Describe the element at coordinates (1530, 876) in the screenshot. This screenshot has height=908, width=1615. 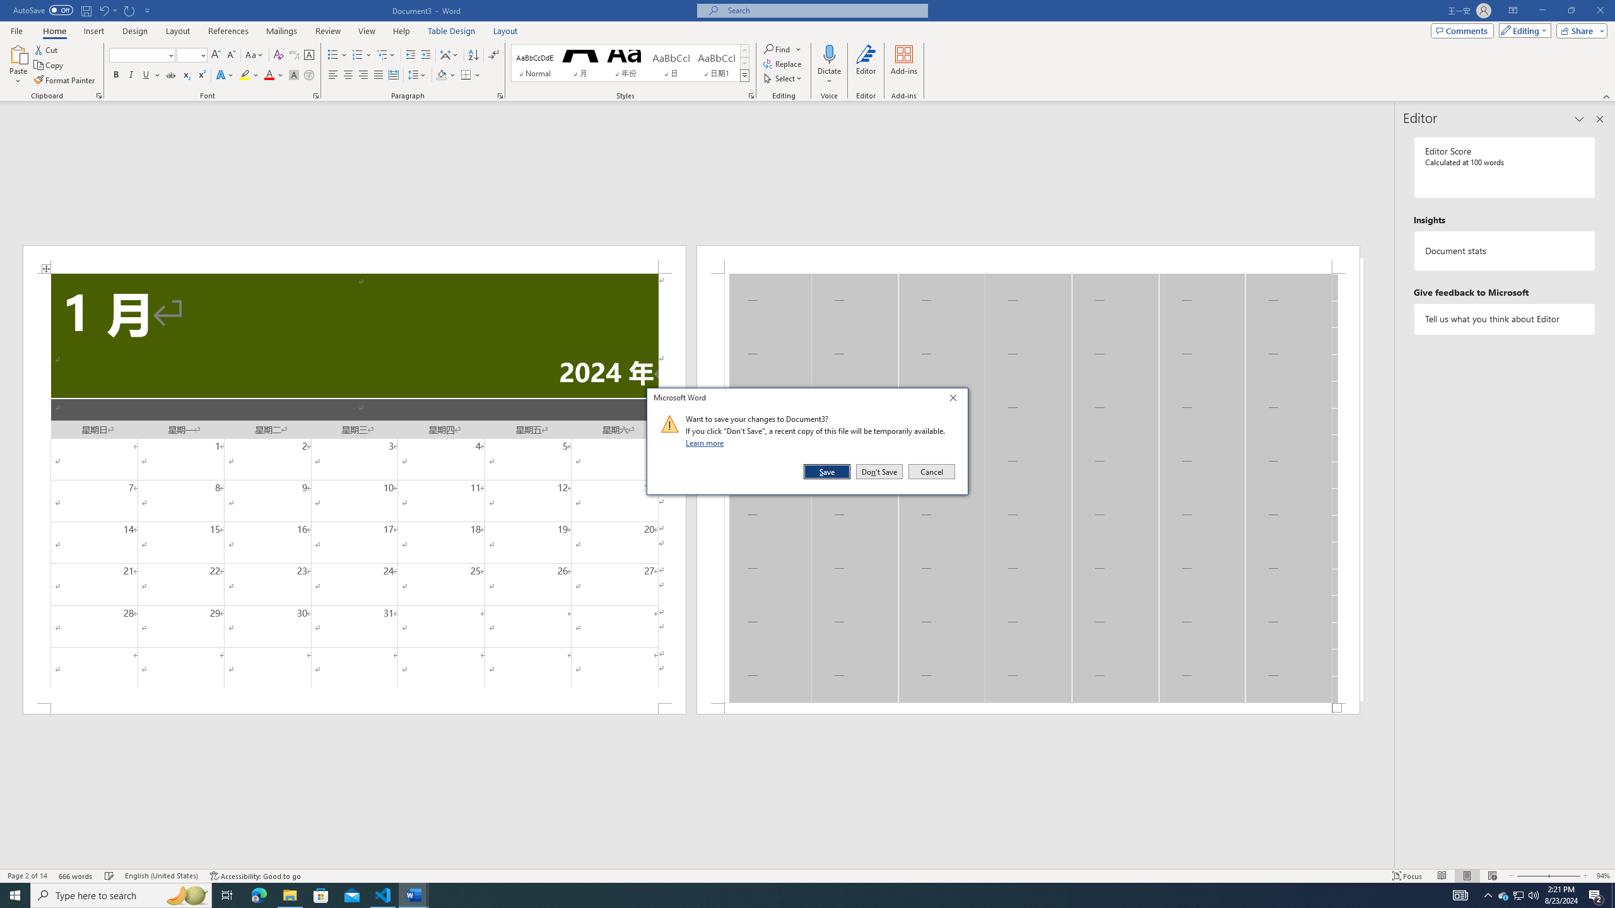
I see `Zoom Out` at that location.